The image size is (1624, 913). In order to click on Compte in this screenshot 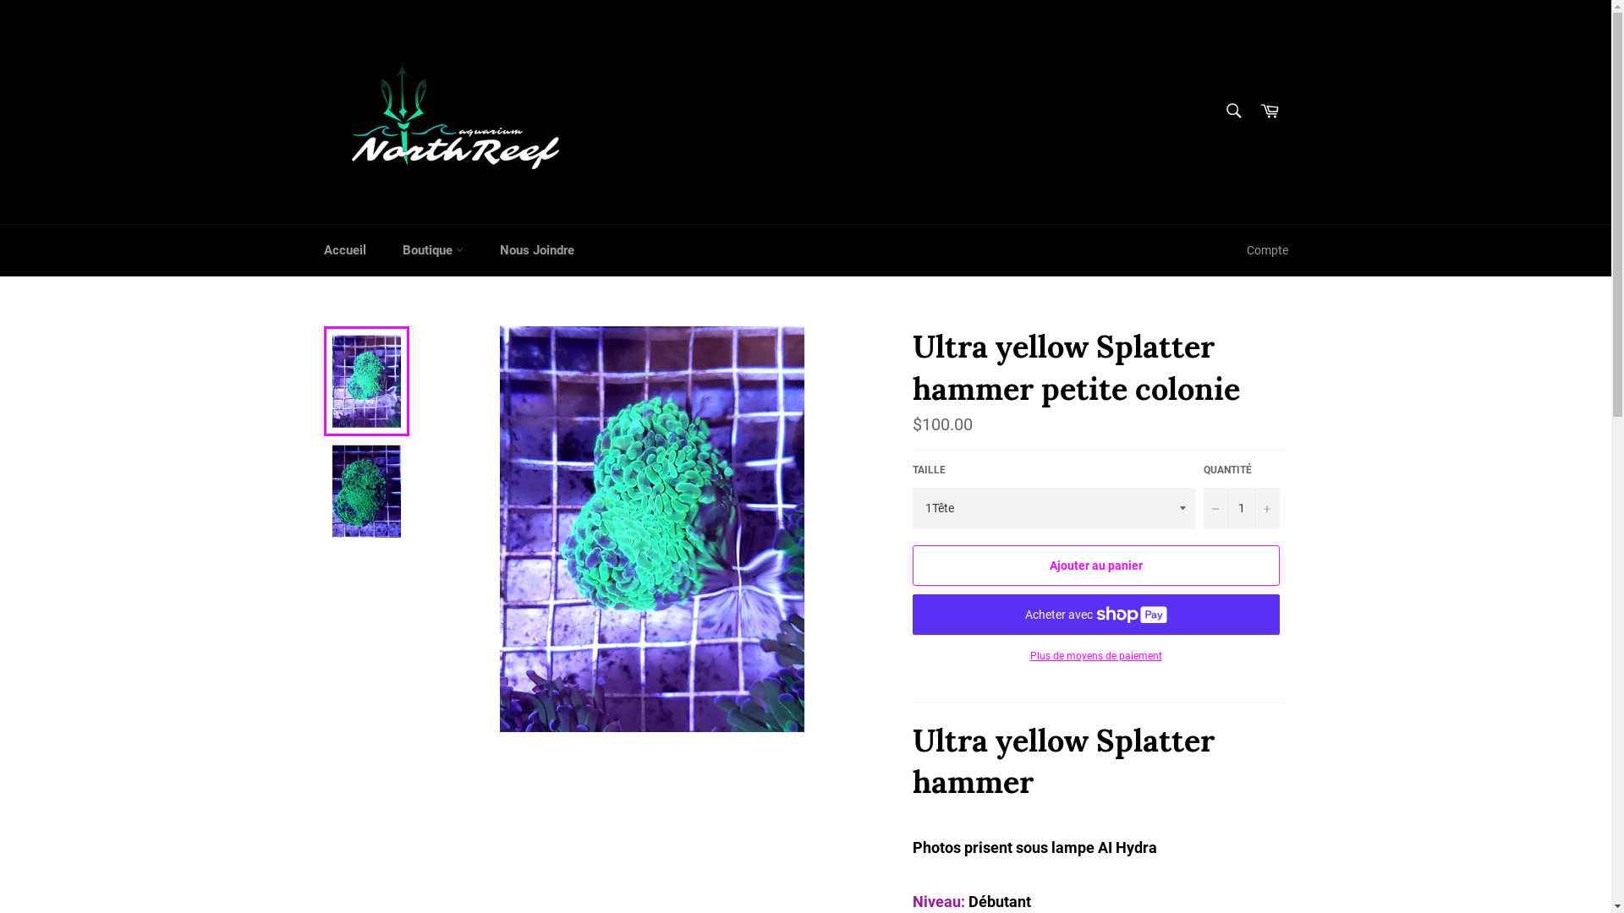, I will do `click(1267, 250)`.